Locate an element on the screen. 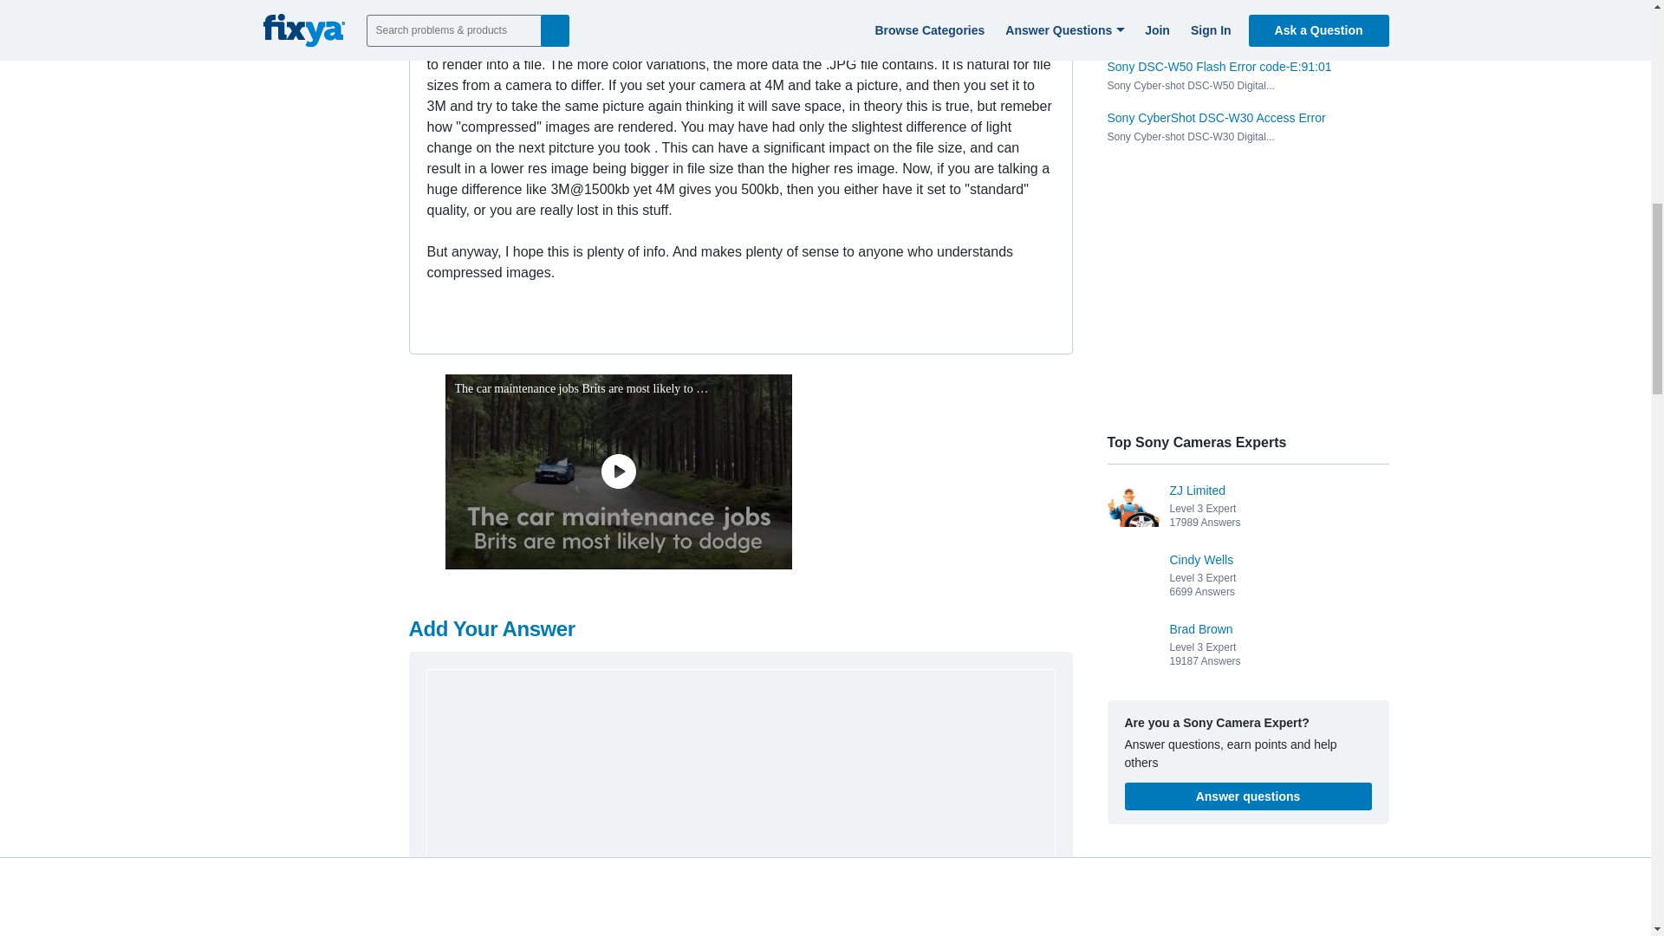 This screenshot has height=936, width=1664. Add Answer is located at coordinates (997, 917).